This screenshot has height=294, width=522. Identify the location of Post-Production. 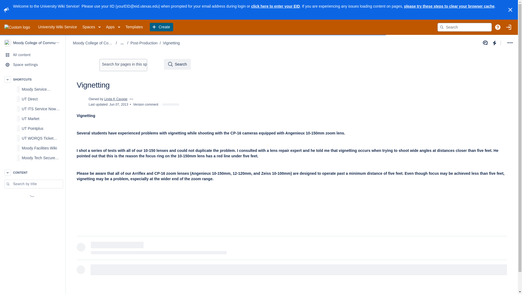
(144, 43).